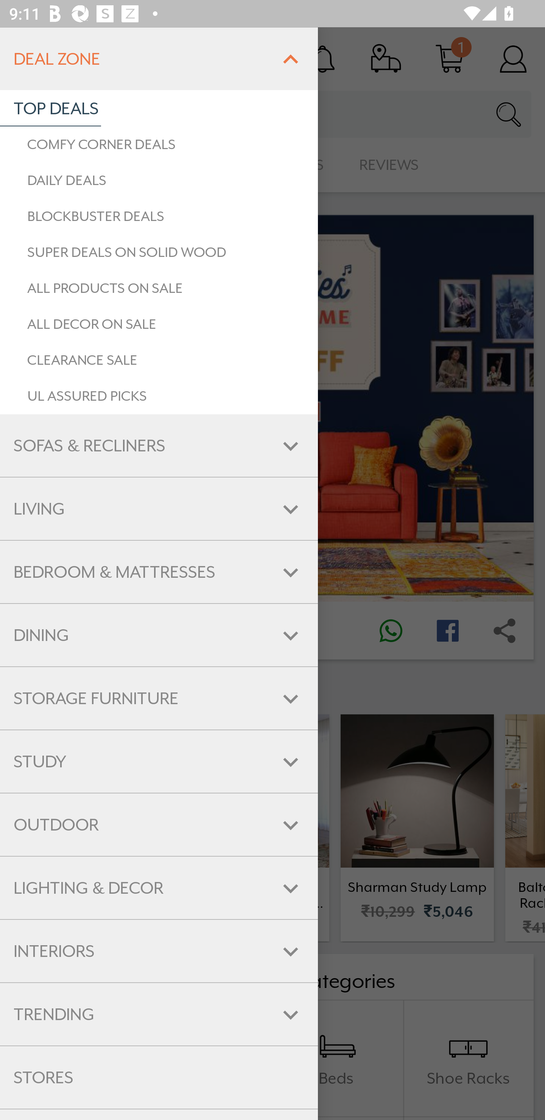  I want to click on DINING , so click(159, 636).